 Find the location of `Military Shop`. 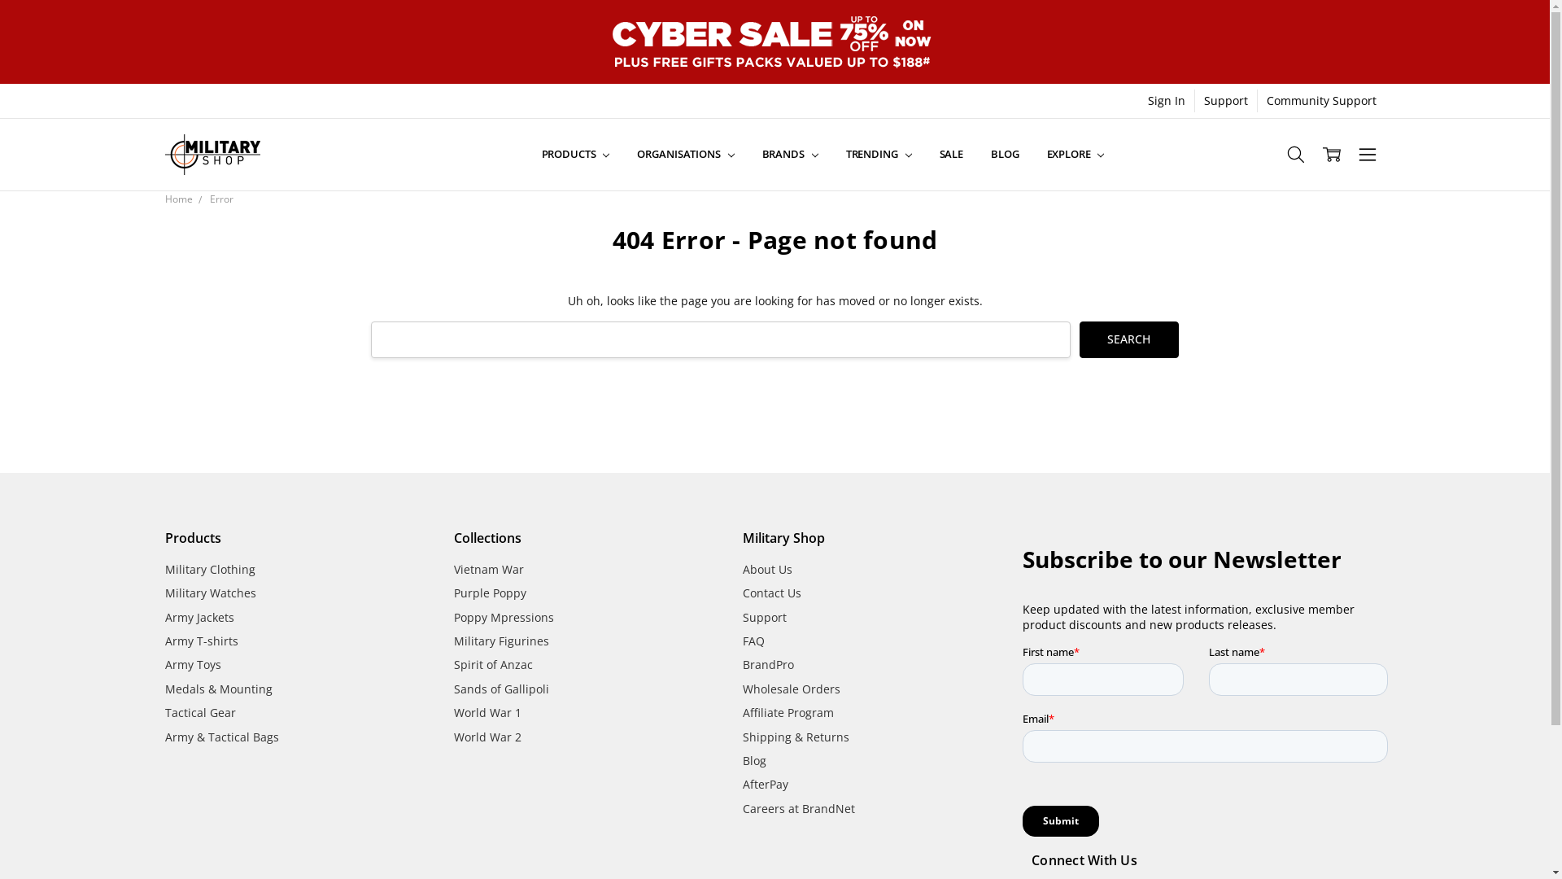

Military Shop is located at coordinates (212, 155).